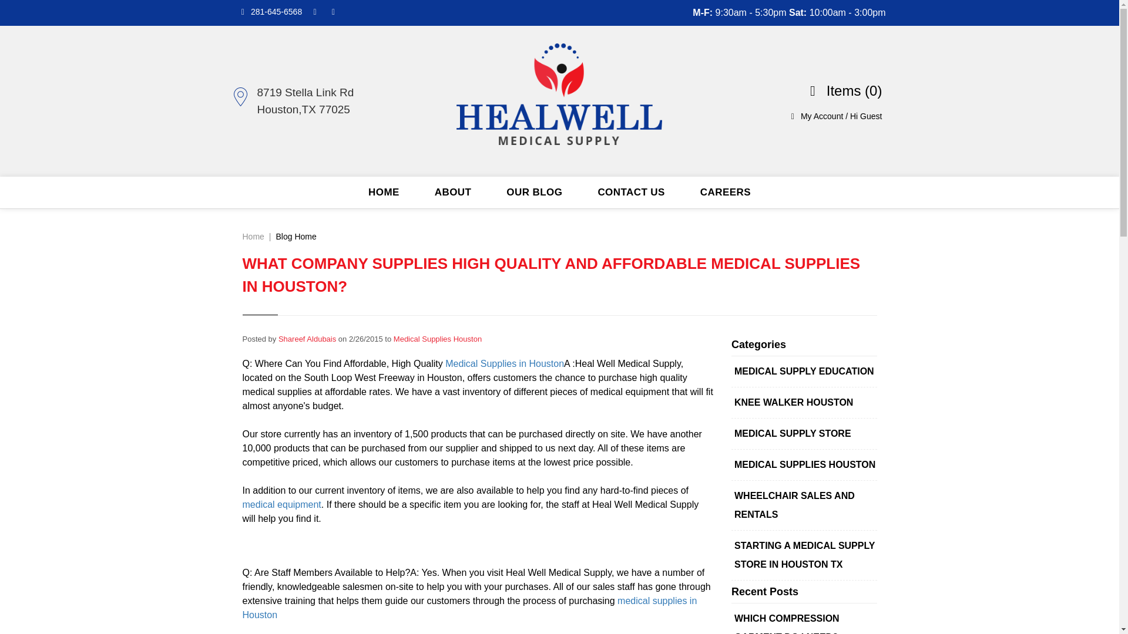 The height and width of the screenshot is (634, 1128). What do you see at coordinates (505, 363) in the screenshot?
I see `Medical Supplies in Houston` at bounding box center [505, 363].